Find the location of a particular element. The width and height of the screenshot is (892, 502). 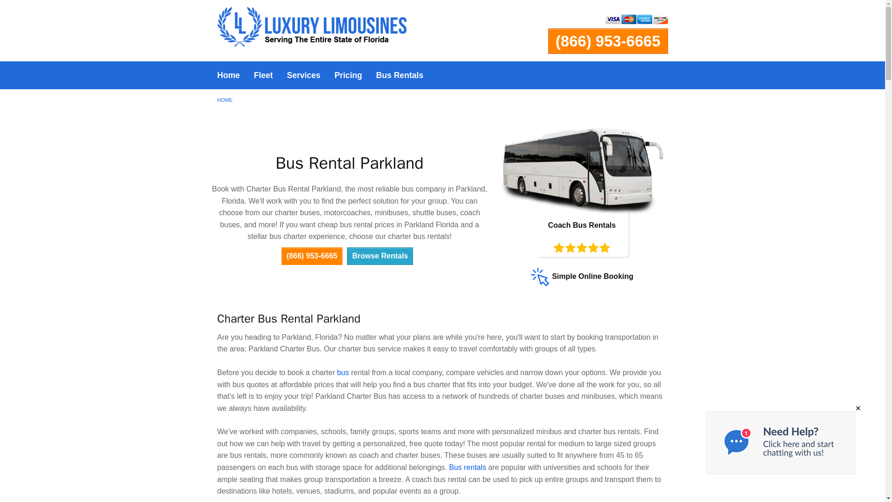

Pricing is located at coordinates (348, 75).